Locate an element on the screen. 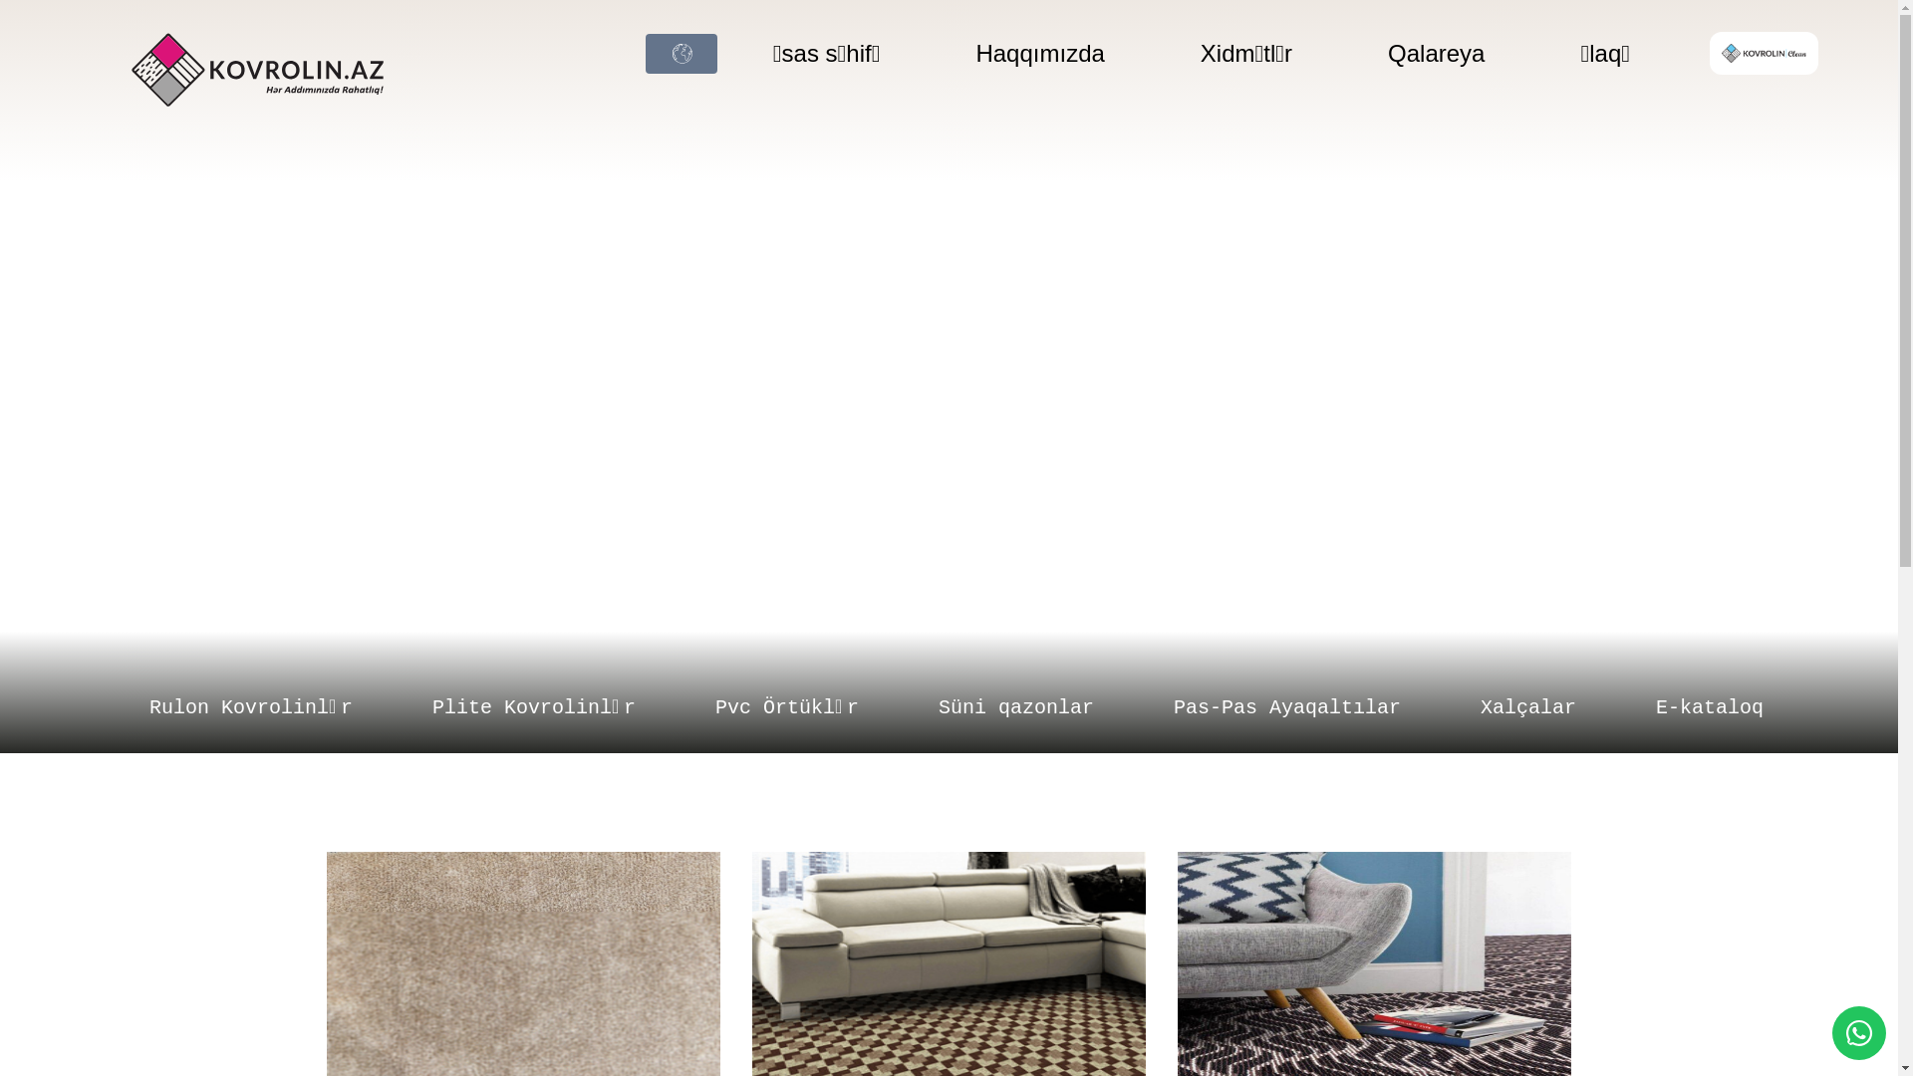  E-kataloq is located at coordinates (1710, 707).